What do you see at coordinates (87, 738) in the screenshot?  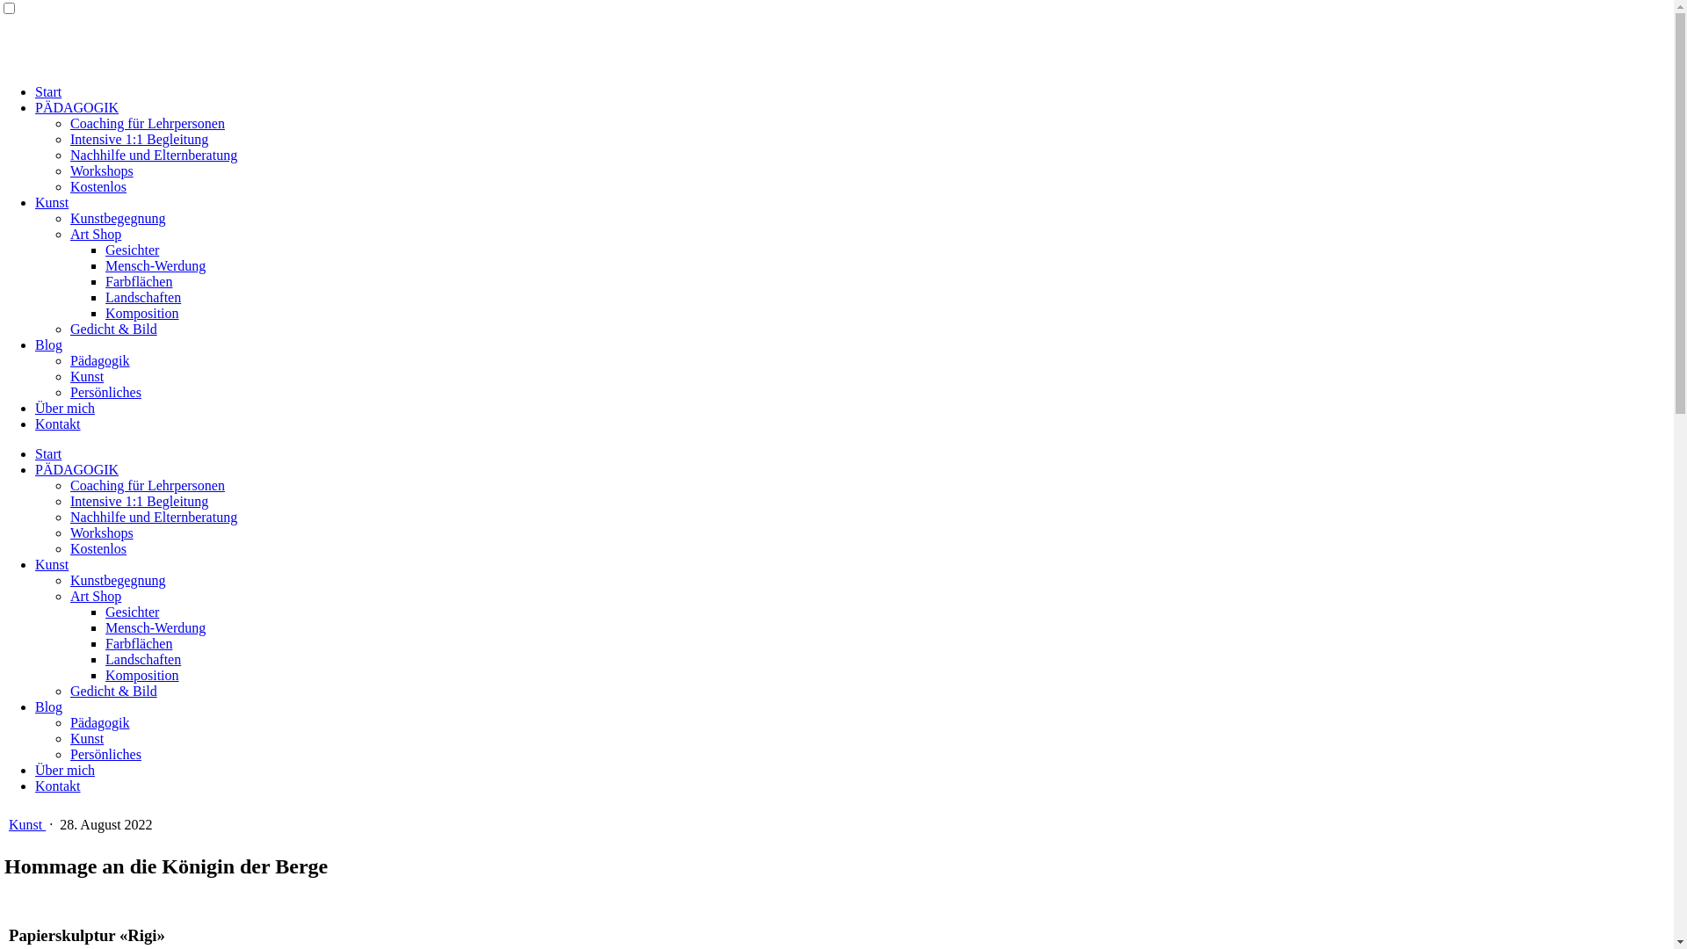 I see `Kunst` at bounding box center [87, 738].